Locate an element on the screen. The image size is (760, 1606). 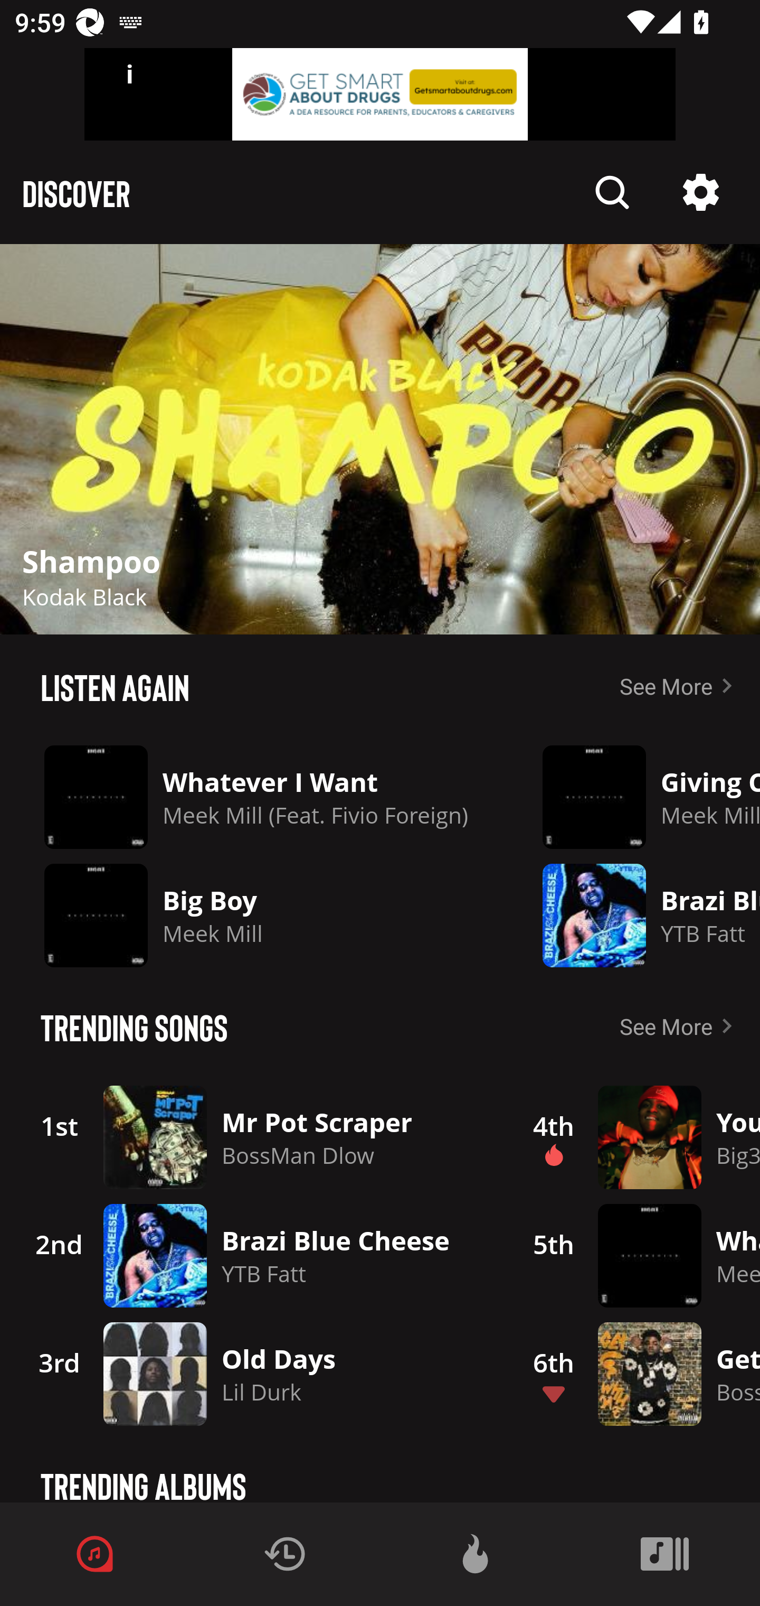
Description is located at coordinates (380, 439).